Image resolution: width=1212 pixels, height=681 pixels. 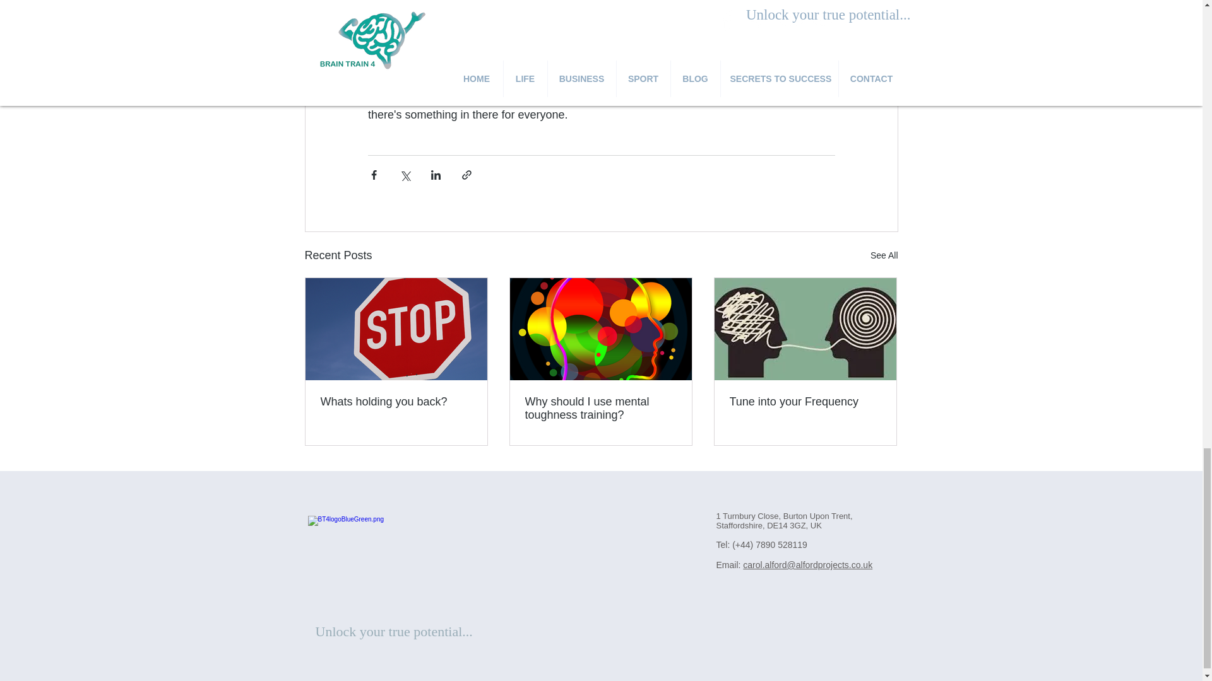 I want to click on "Prepared to Win", so click(x=598, y=38).